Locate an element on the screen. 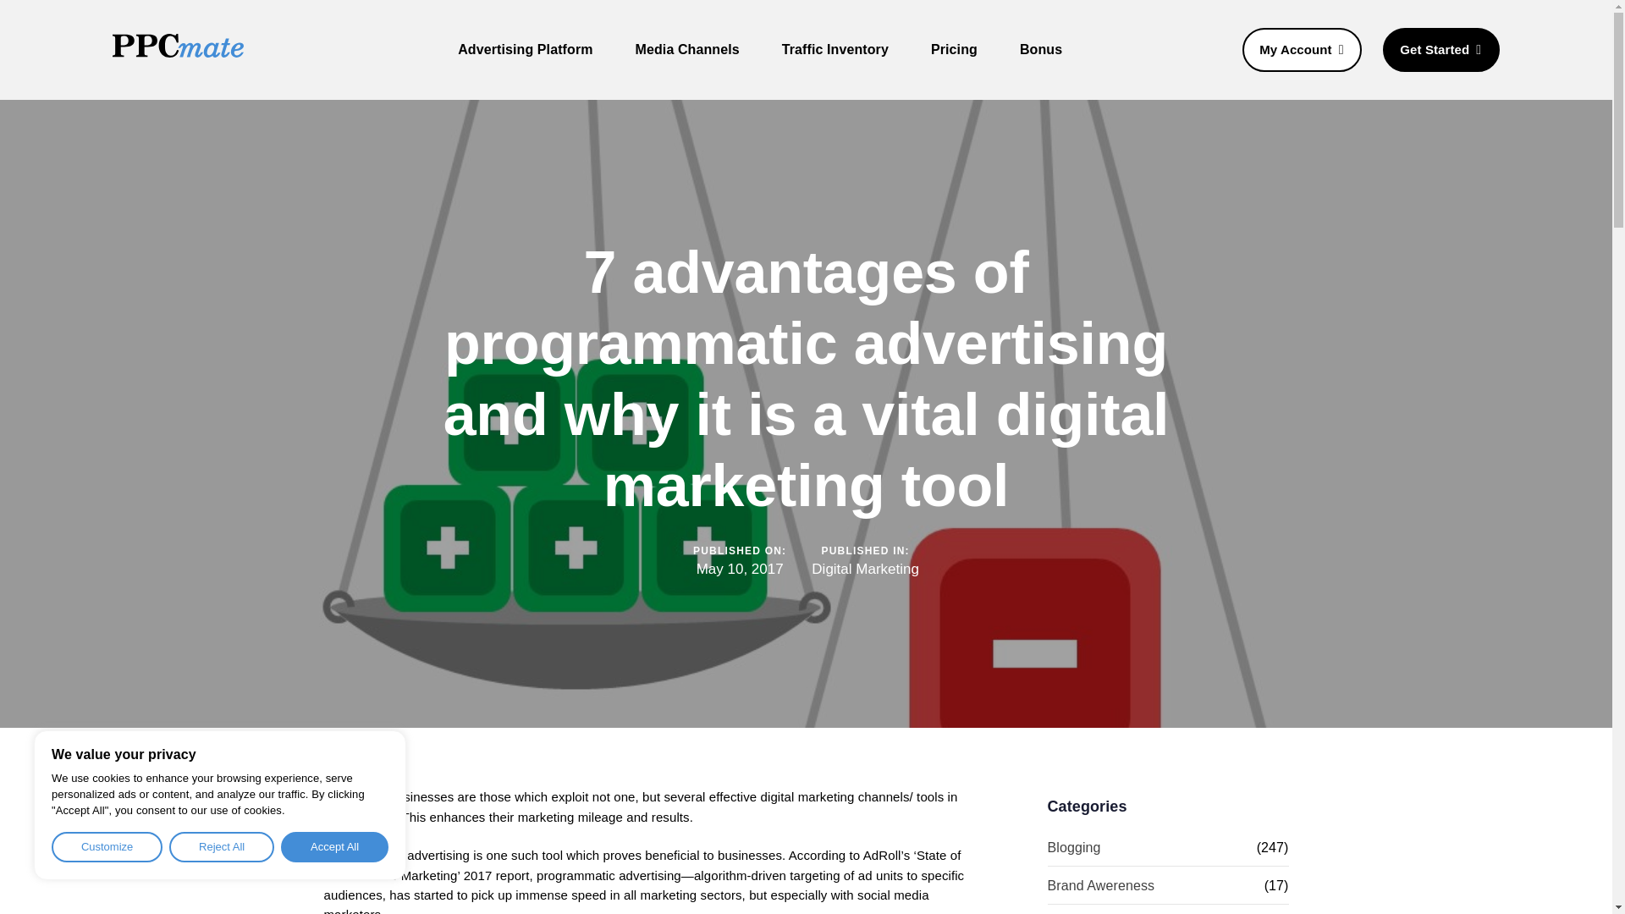 The width and height of the screenshot is (1625, 914). Advertising Platform is located at coordinates (525, 49).